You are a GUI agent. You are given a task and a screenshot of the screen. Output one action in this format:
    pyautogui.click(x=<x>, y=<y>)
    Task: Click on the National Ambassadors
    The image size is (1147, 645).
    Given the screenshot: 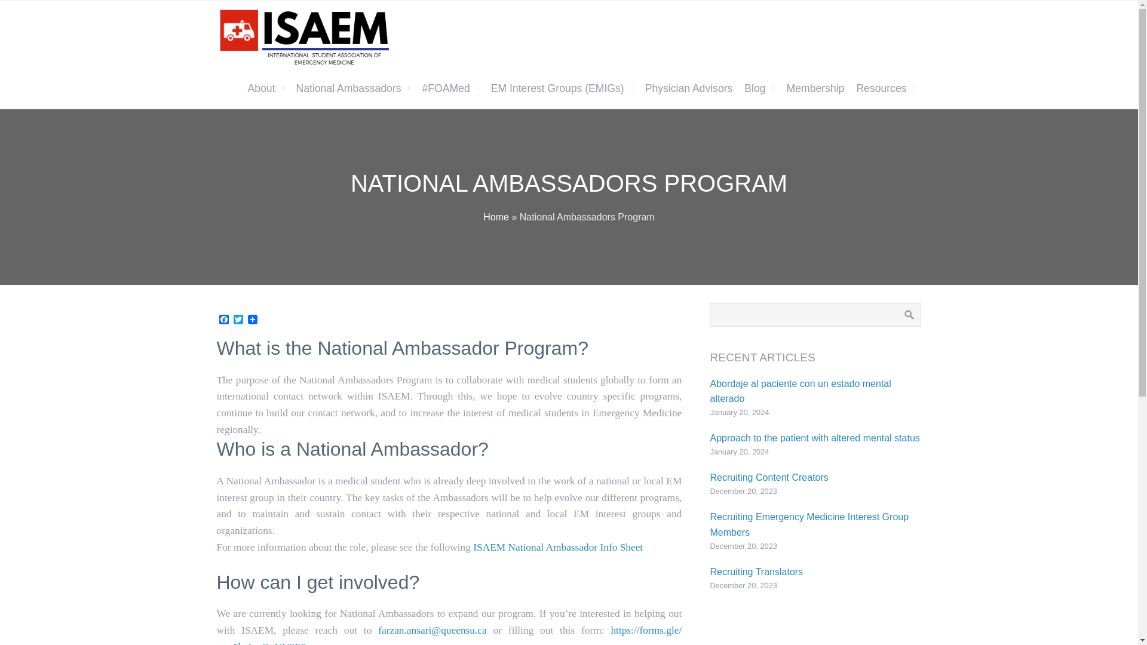 What is the action you would take?
    pyautogui.click(x=352, y=88)
    